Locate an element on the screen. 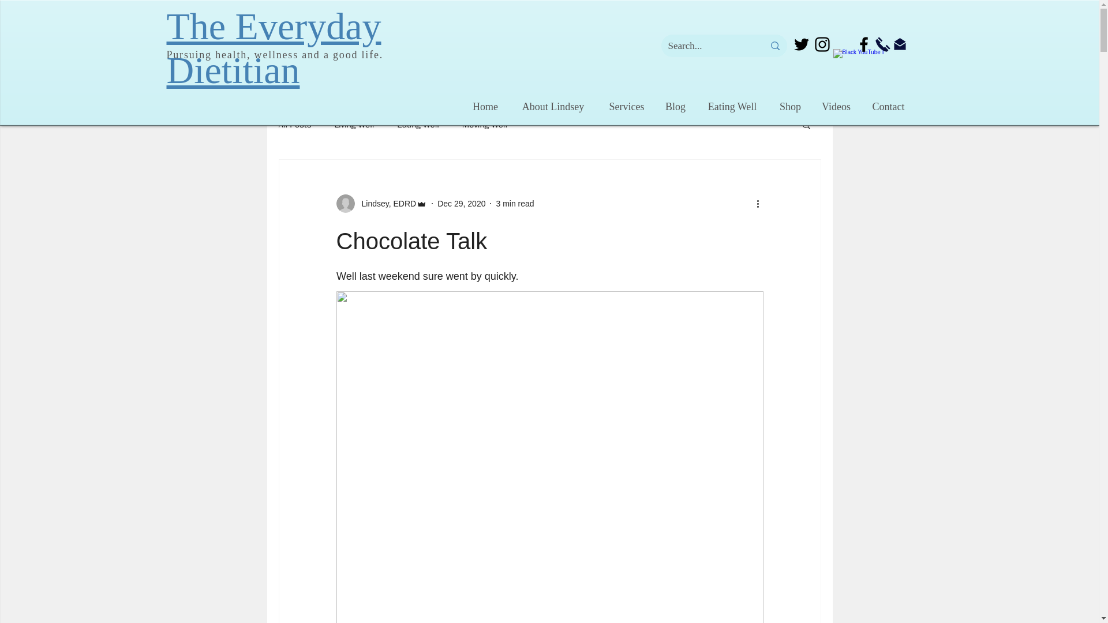  Eating Well is located at coordinates (418, 124).